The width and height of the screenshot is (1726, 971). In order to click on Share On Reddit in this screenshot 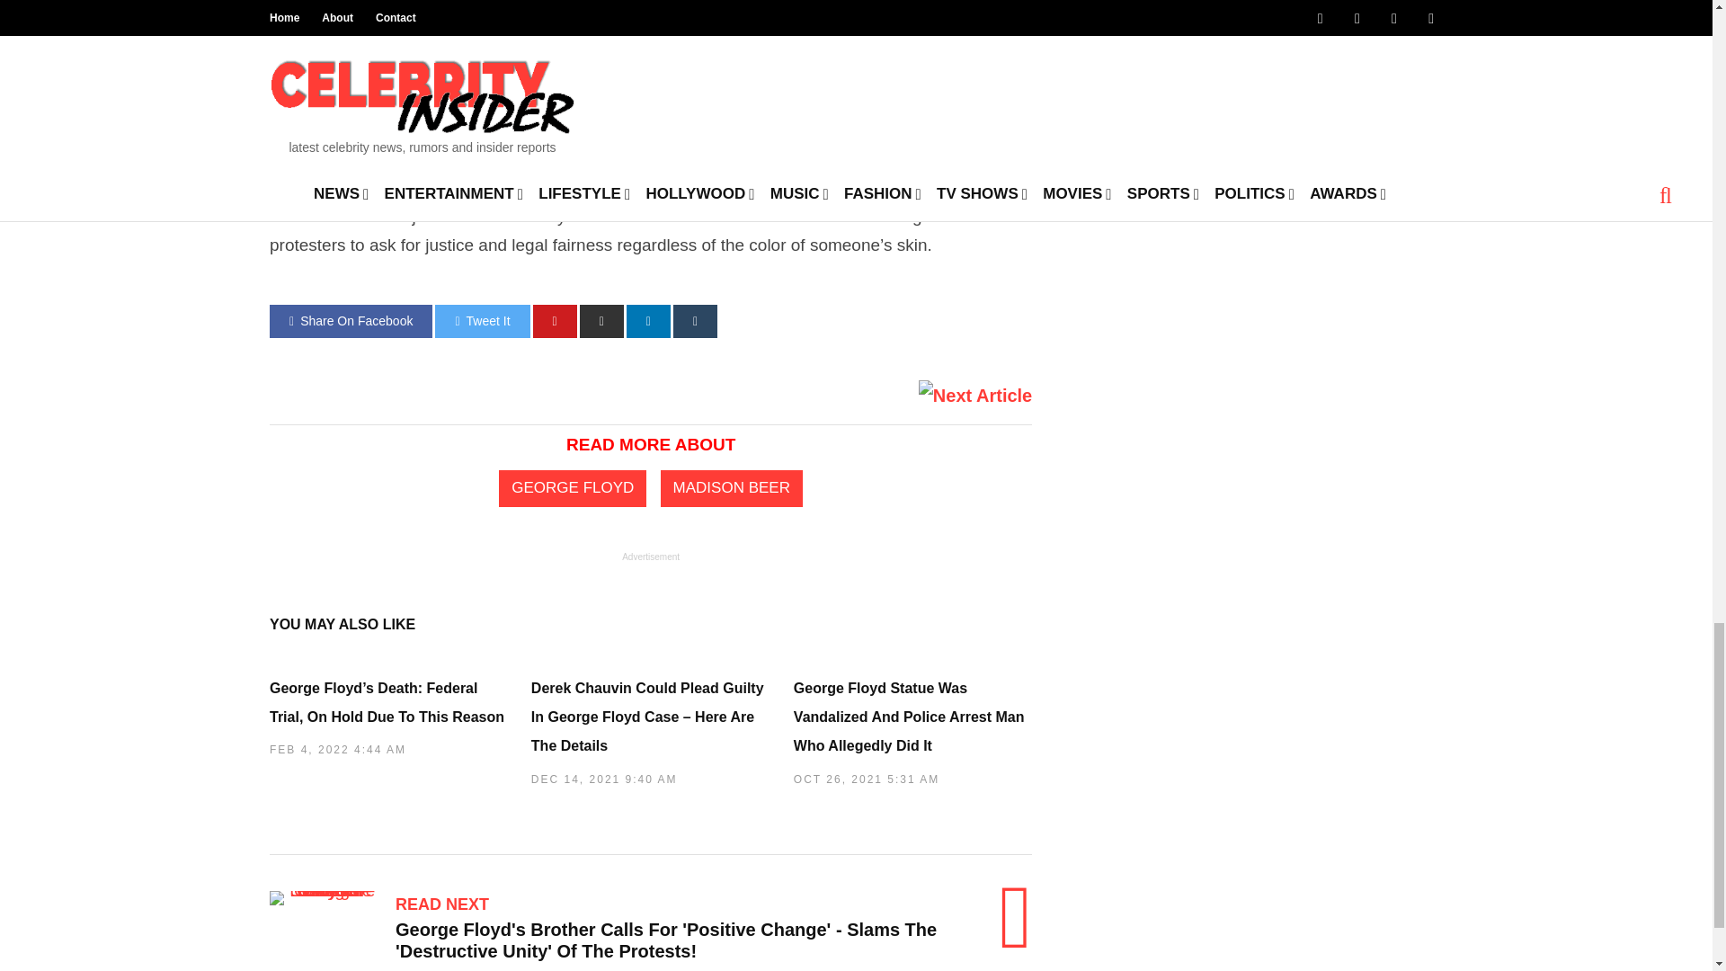, I will do `click(601, 321)`.